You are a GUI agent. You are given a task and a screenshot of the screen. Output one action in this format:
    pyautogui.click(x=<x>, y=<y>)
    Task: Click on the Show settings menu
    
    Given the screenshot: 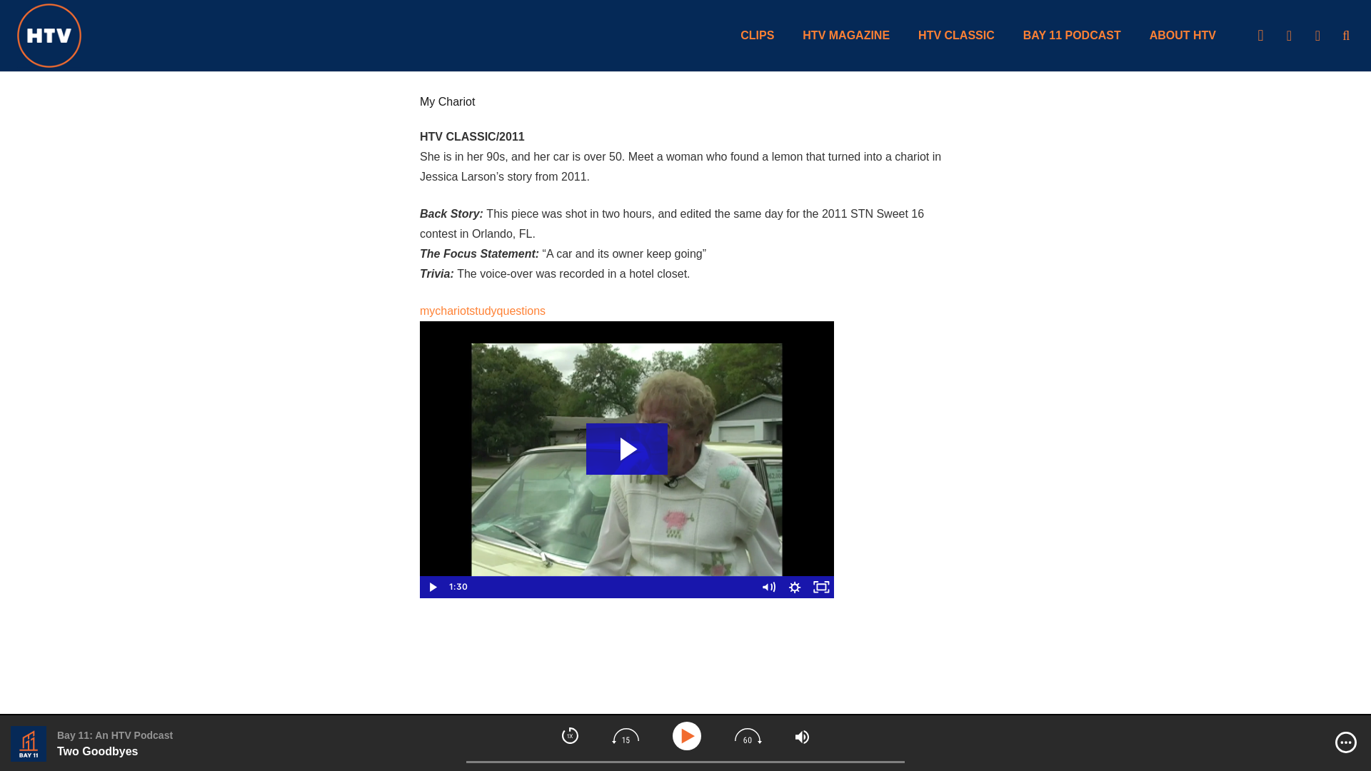 What is the action you would take?
    pyautogui.click(x=794, y=587)
    